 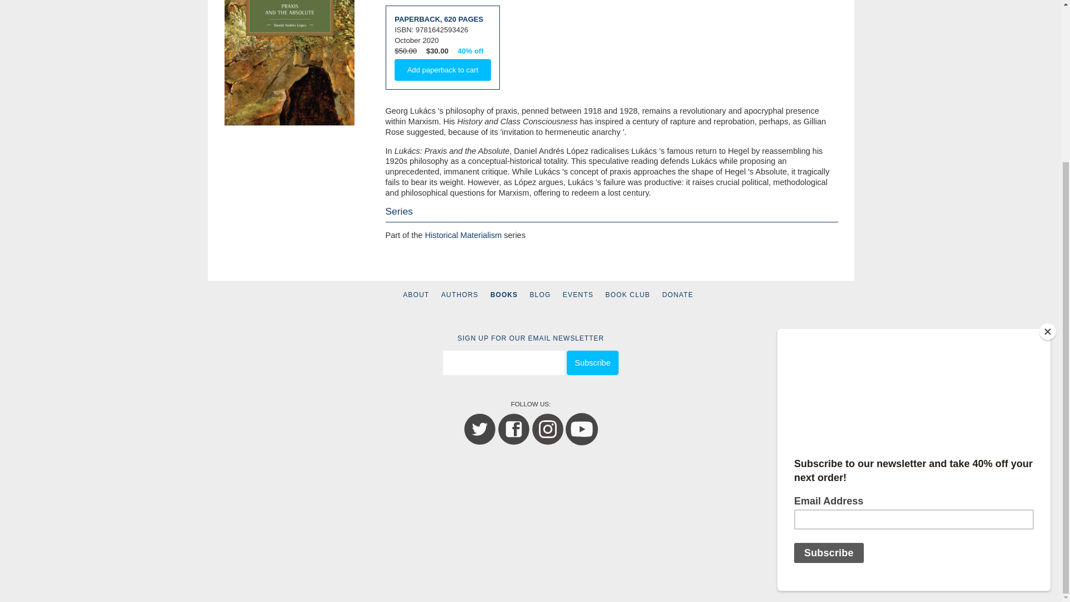 What do you see at coordinates (592, 362) in the screenshot?
I see `Subscribe` at bounding box center [592, 362].